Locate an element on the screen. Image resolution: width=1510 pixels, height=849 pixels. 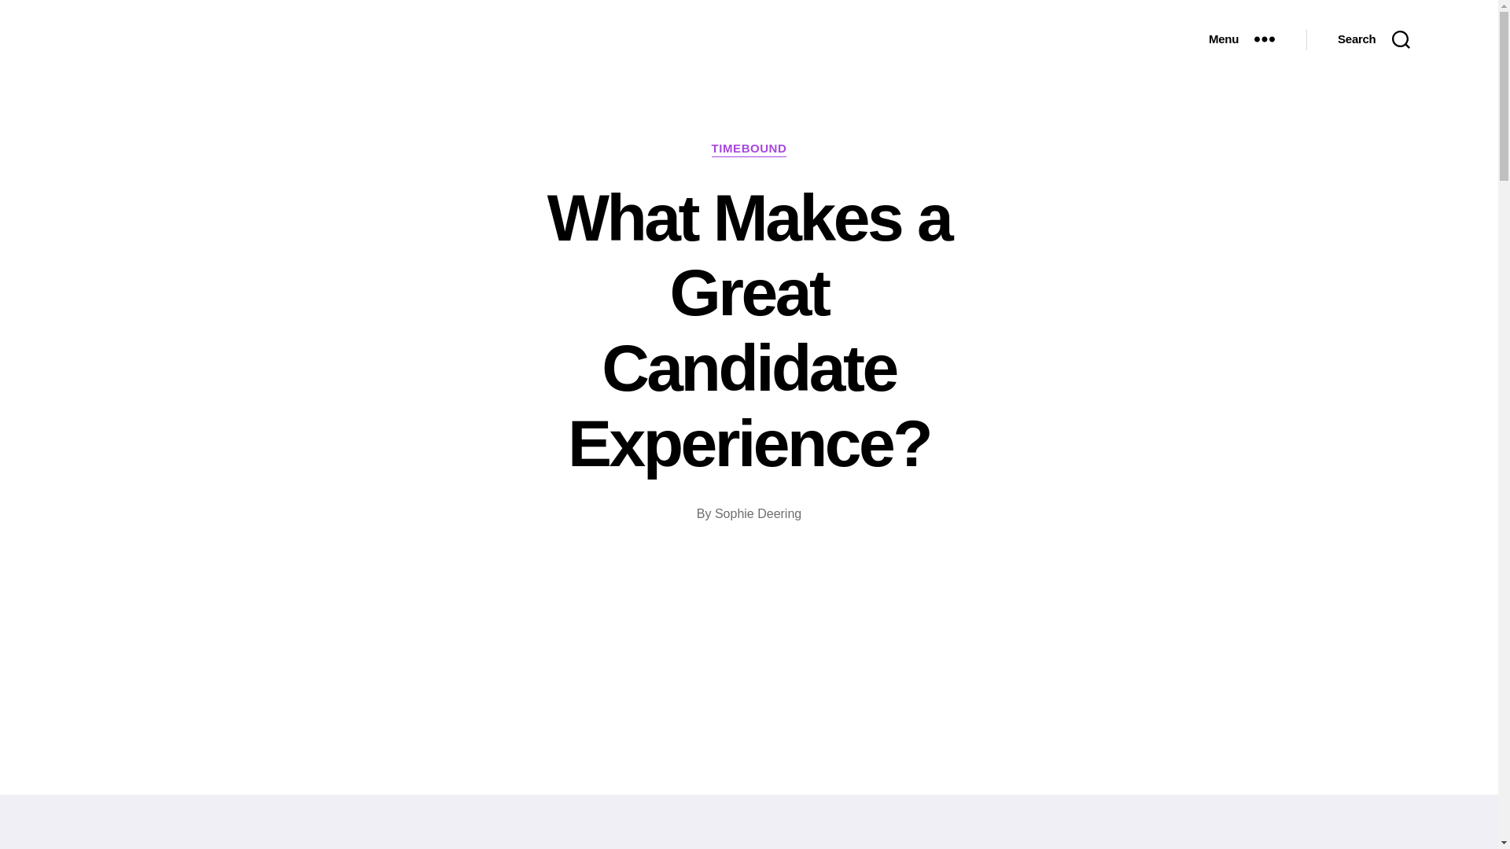
Menu is located at coordinates (1241, 39).